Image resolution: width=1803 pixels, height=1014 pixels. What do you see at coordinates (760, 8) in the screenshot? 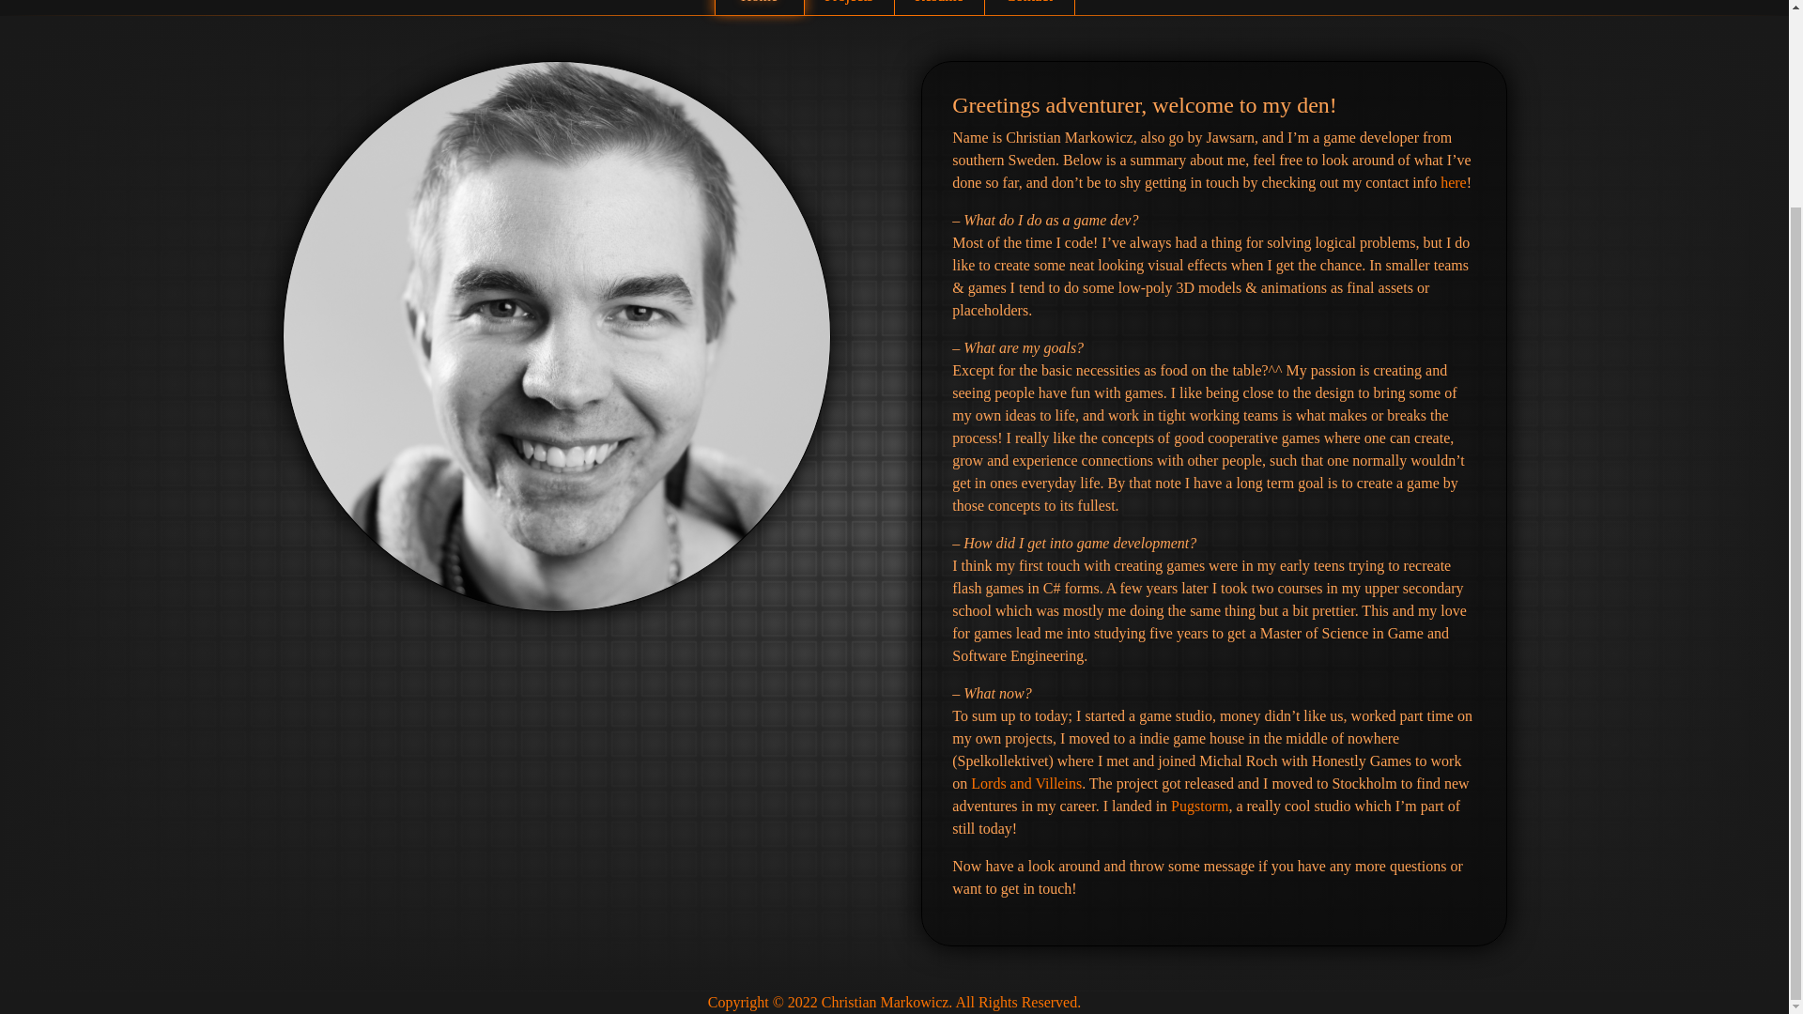
I see `Home` at bounding box center [760, 8].